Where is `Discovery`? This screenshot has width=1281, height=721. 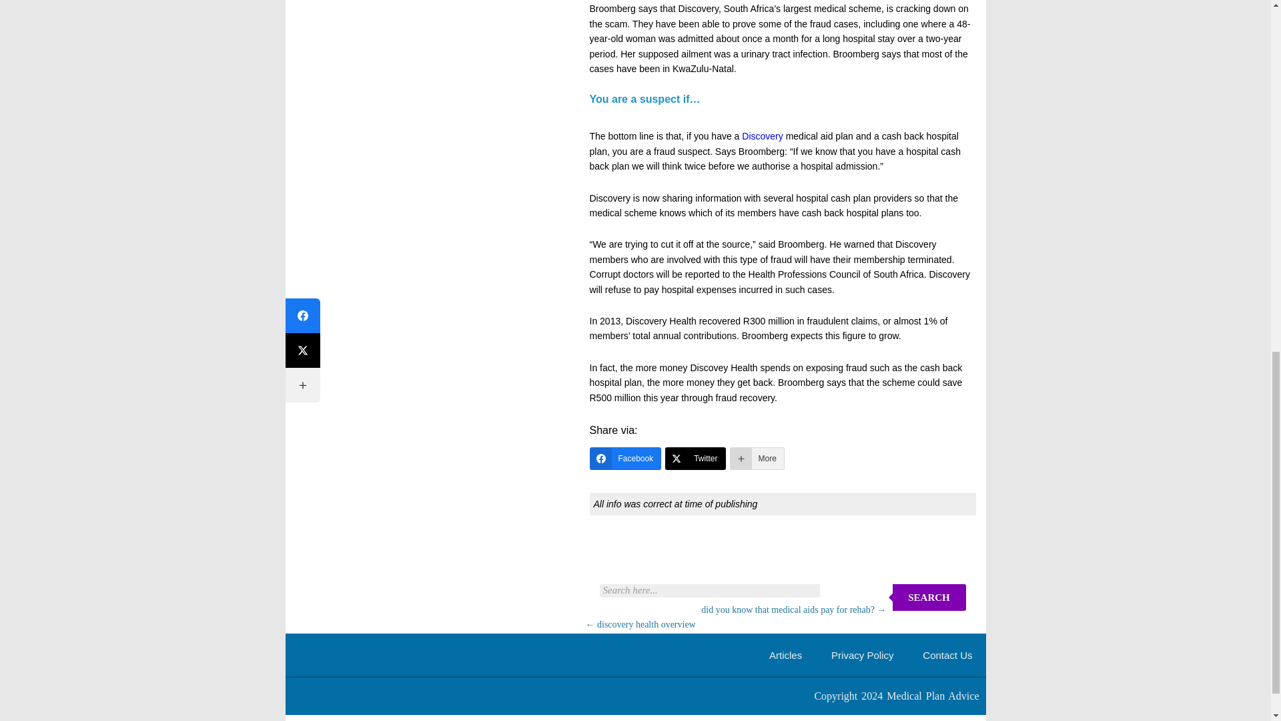 Discovery is located at coordinates (762, 136).